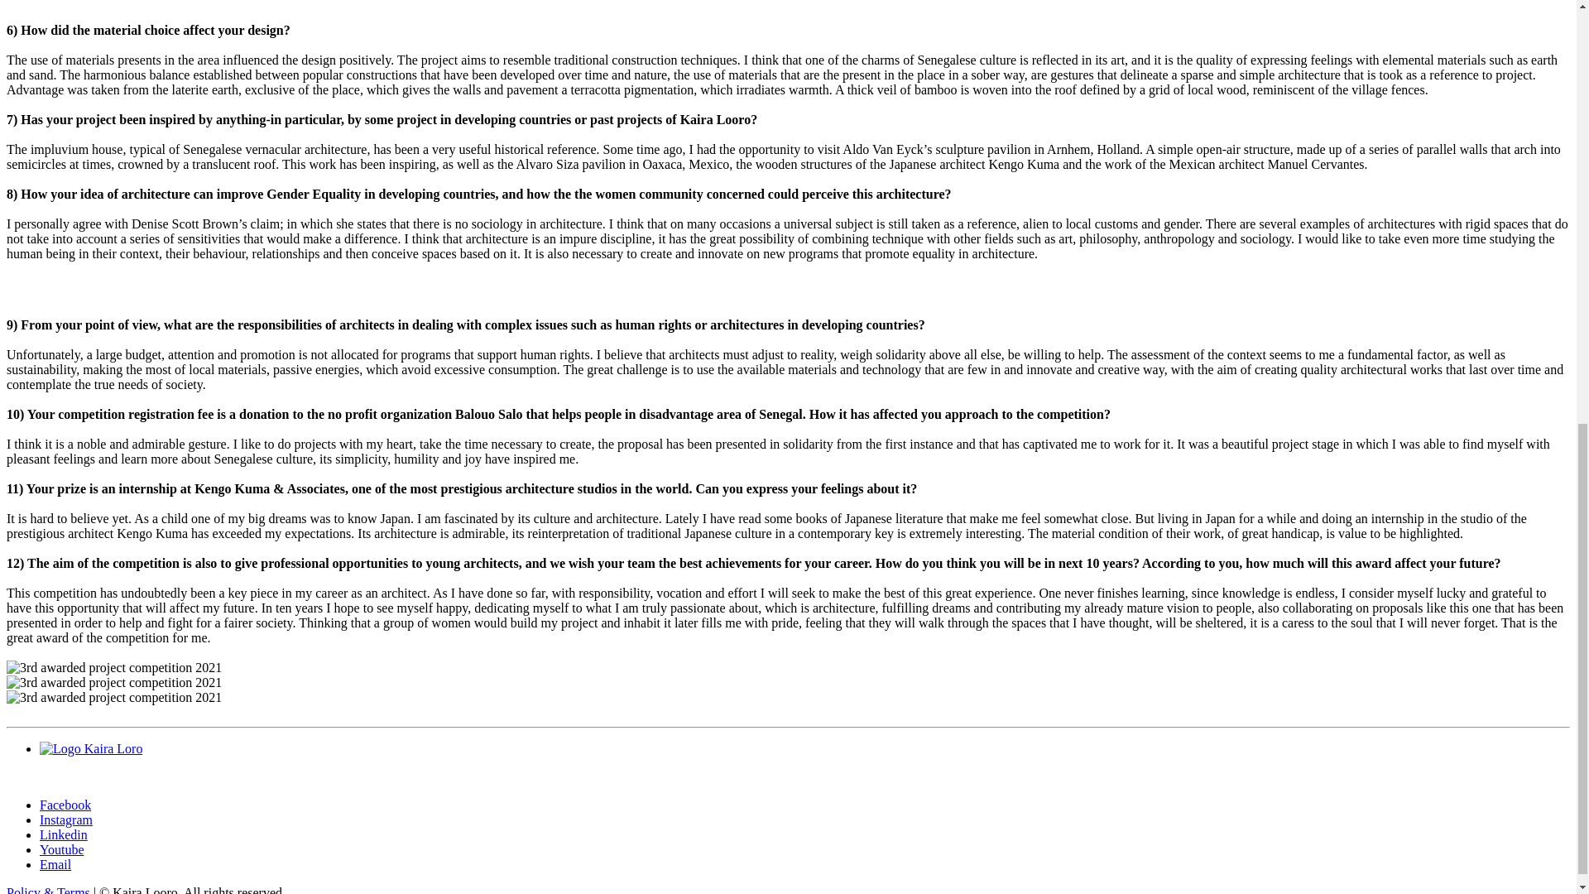 This screenshot has width=1589, height=894. I want to click on Linkedin, so click(63, 834).